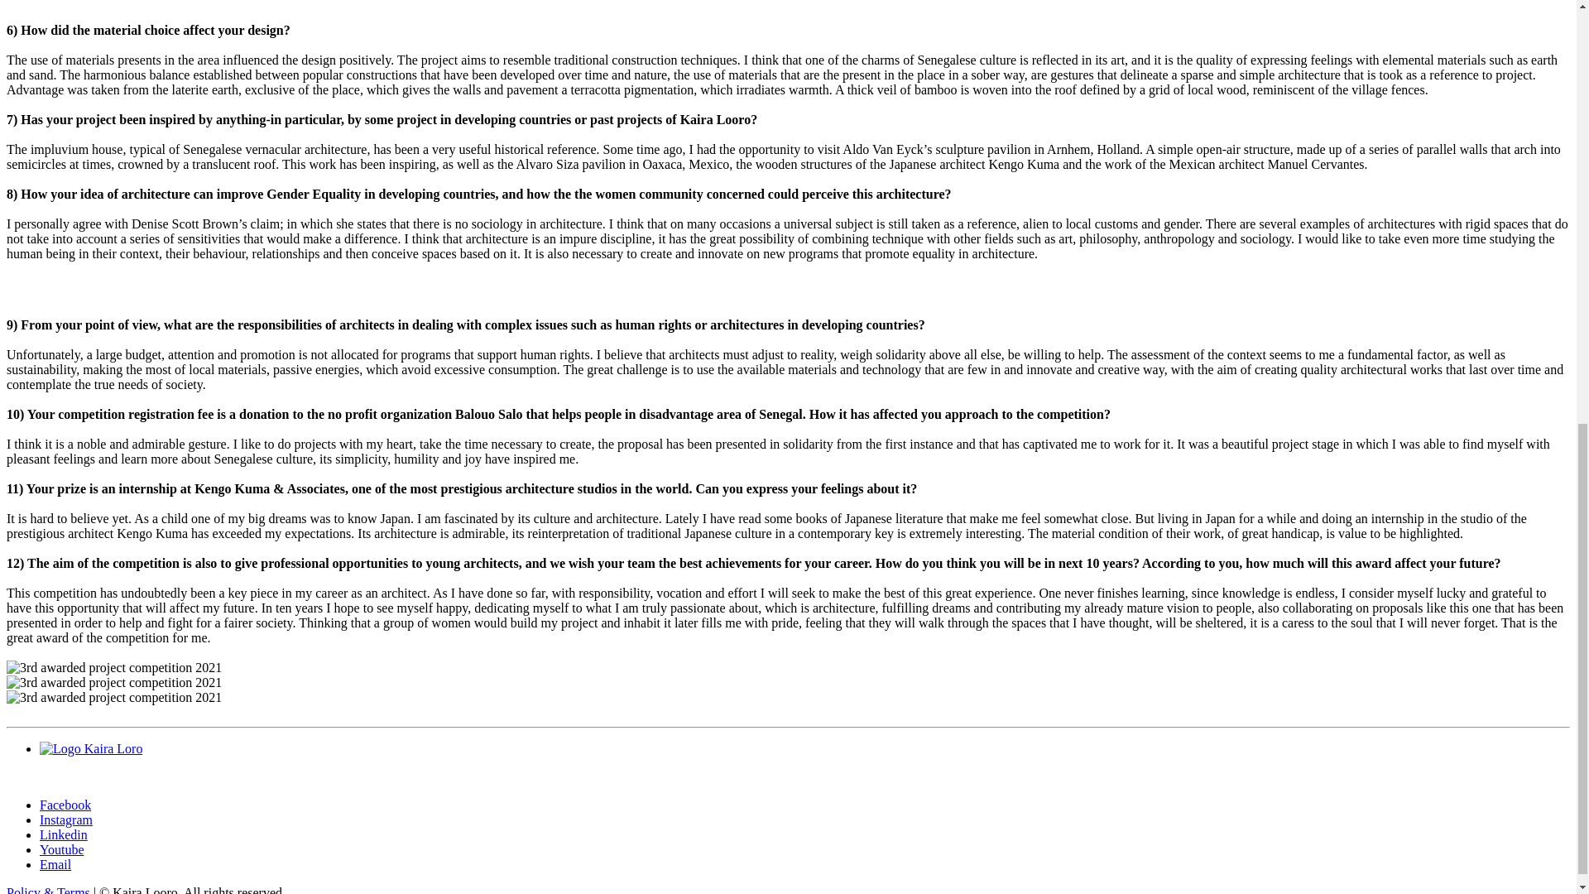 This screenshot has width=1589, height=894. I want to click on Linkedin, so click(63, 834).